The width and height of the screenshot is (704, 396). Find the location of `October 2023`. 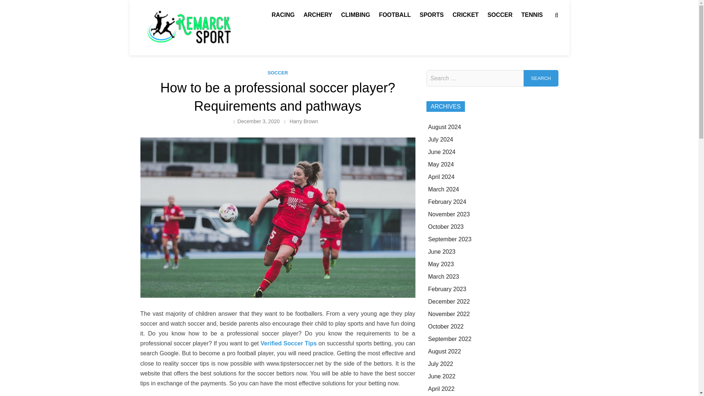

October 2023 is located at coordinates (446, 227).